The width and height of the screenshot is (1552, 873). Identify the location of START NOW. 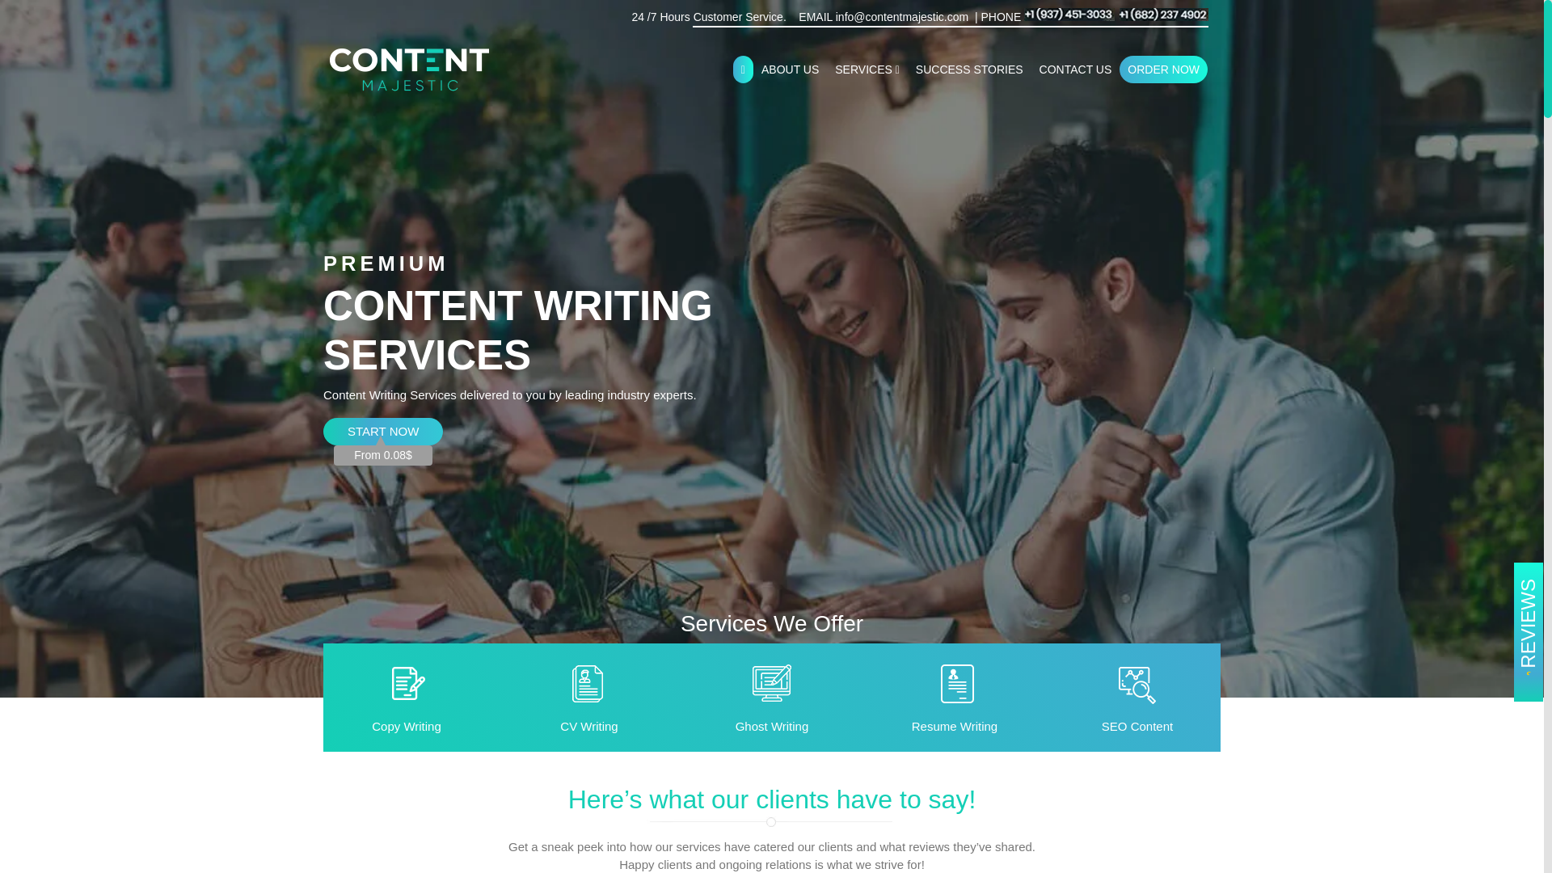
(382, 432).